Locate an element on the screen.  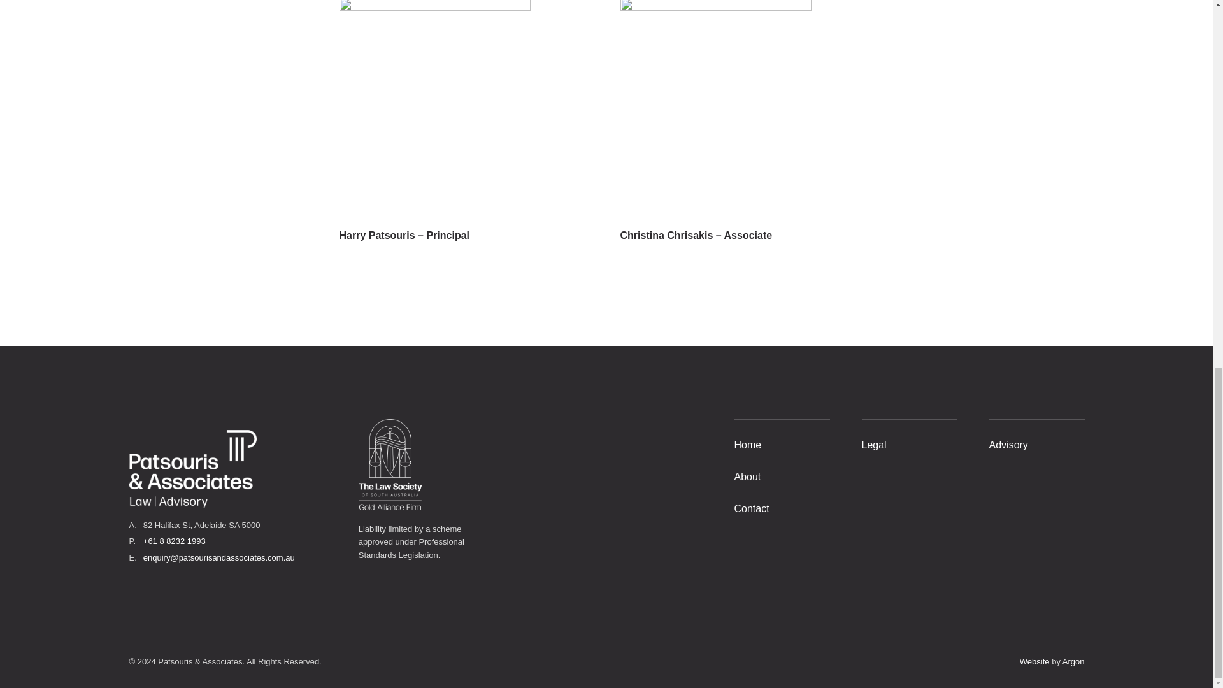
Argon is located at coordinates (1074, 661).